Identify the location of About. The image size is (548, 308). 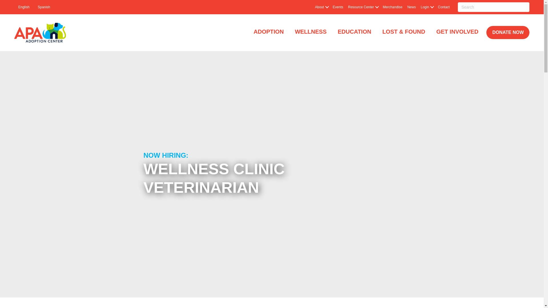
(321, 7).